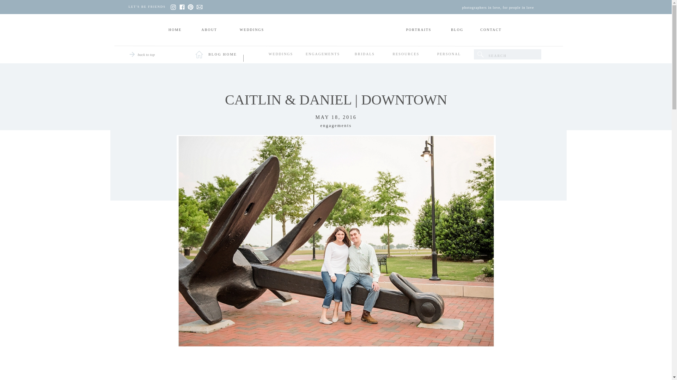 This screenshot has height=380, width=677. Describe the element at coordinates (175, 30) in the screenshot. I see `HOME` at that location.